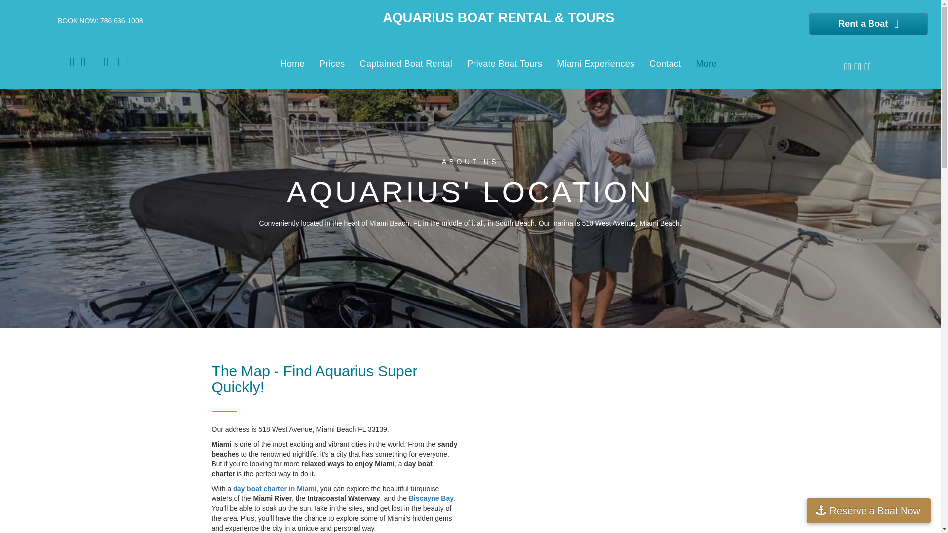  Describe the element at coordinates (431, 498) in the screenshot. I see `Biscayne Bay Florida` at that location.